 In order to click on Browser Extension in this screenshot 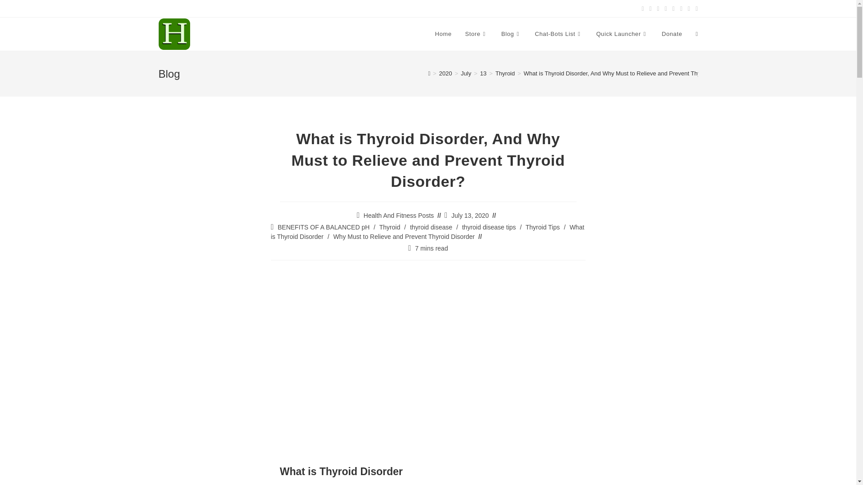, I will do `click(622, 34)`.